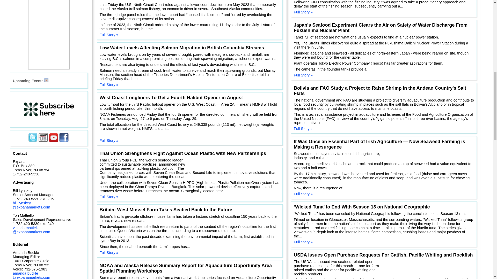  What do you see at coordinates (58, 110) in the screenshot?
I see `Market Story` at bounding box center [58, 110].